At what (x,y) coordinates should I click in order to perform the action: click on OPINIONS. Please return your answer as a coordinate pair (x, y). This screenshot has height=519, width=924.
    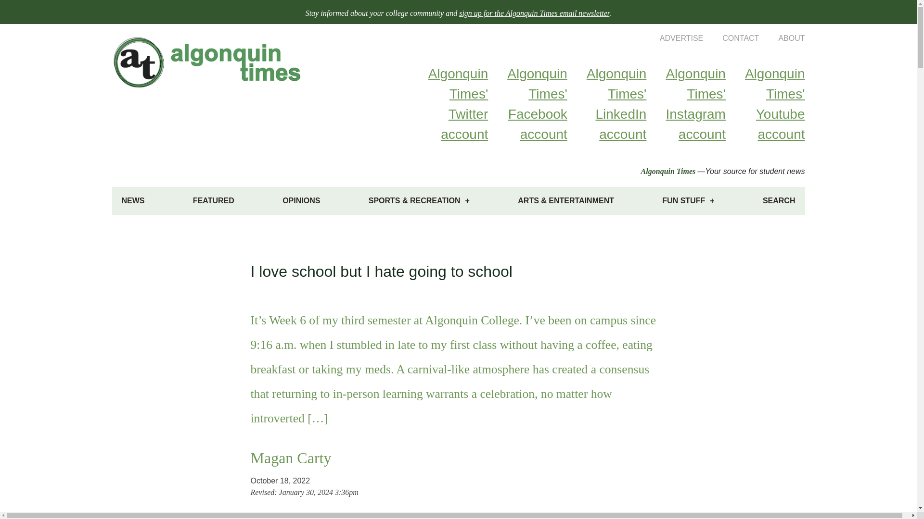
    Looking at the image, I should click on (301, 201).